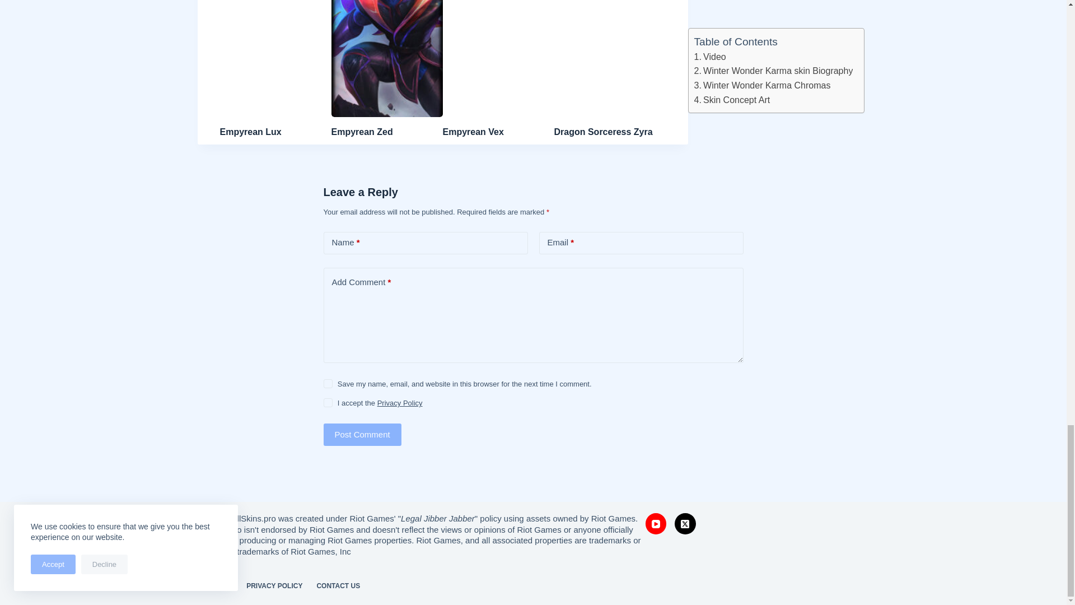 Image resolution: width=1075 pixels, height=605 pixels. Describe the element at coordinates (473, 132) in the screenshot. I see `Empyrean Vex` at that location.